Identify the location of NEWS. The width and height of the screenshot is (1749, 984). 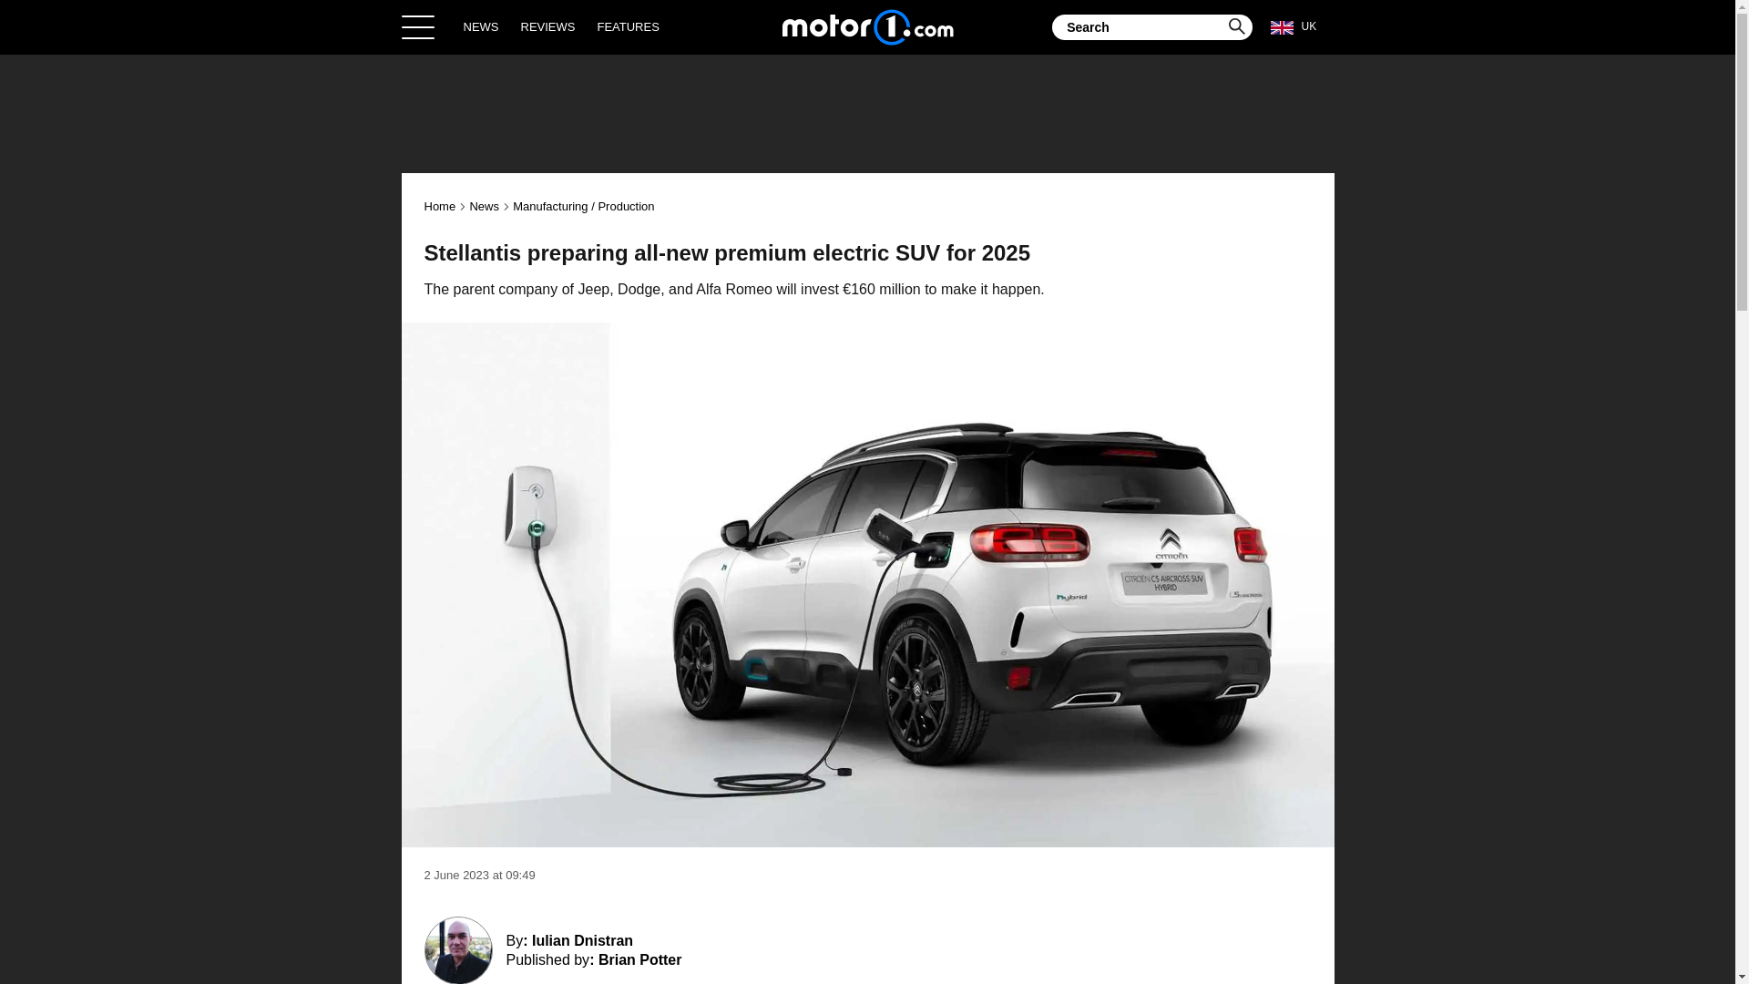
(481, 26).